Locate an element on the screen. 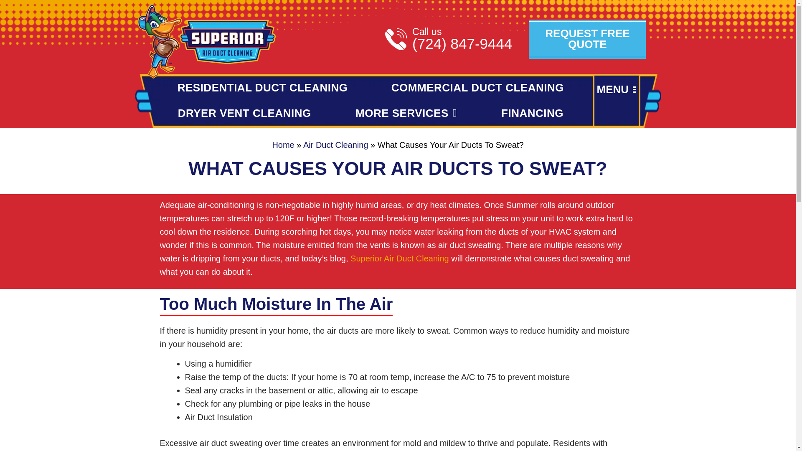  Superior Air Duct Cleaning is located at coordinates (400, 258).